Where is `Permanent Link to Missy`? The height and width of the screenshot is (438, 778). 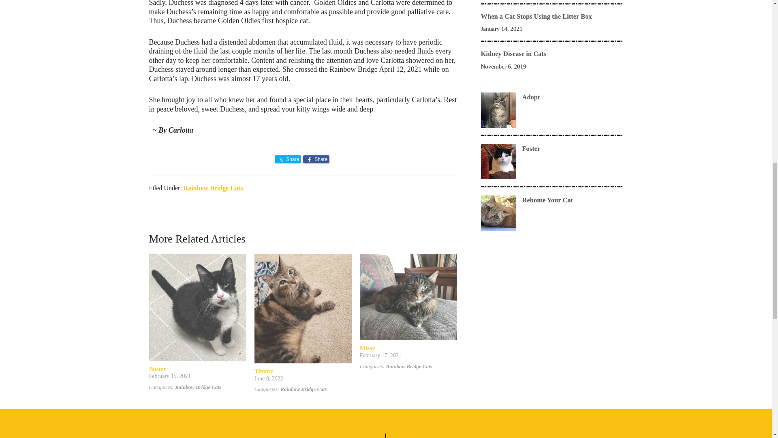
Permanent Link to Missy is located at coordinates (367, 348).